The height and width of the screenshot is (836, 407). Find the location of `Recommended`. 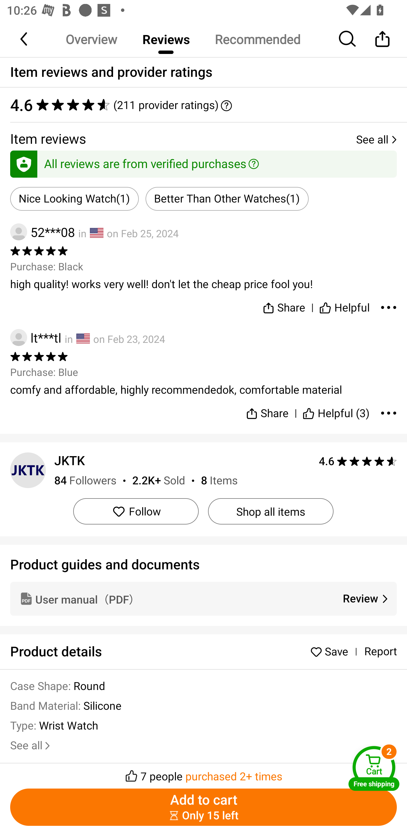

Recommended is located at coordinates (257, 39).